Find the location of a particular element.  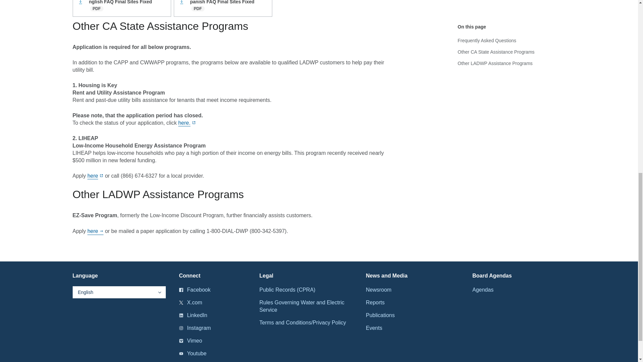

Twitter Logo.svg is located at coordinates (181, 303).